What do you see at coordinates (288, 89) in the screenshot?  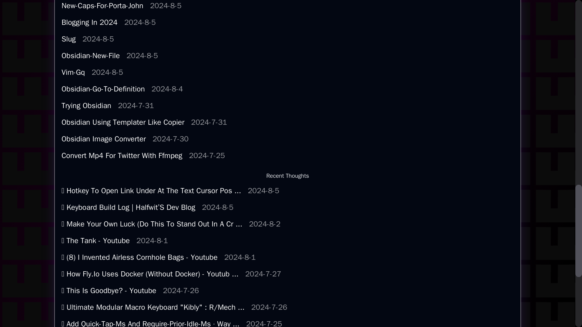 I see `Thoughts` at bounding box center [288, 89].